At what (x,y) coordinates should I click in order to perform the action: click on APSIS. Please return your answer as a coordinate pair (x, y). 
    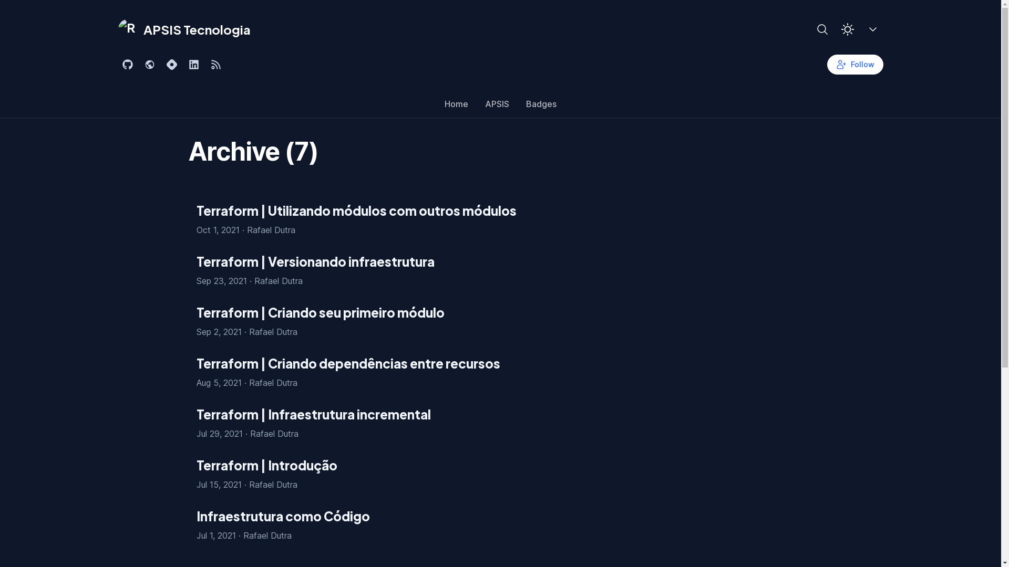
    Looking at the image, I should click on (497, 107).